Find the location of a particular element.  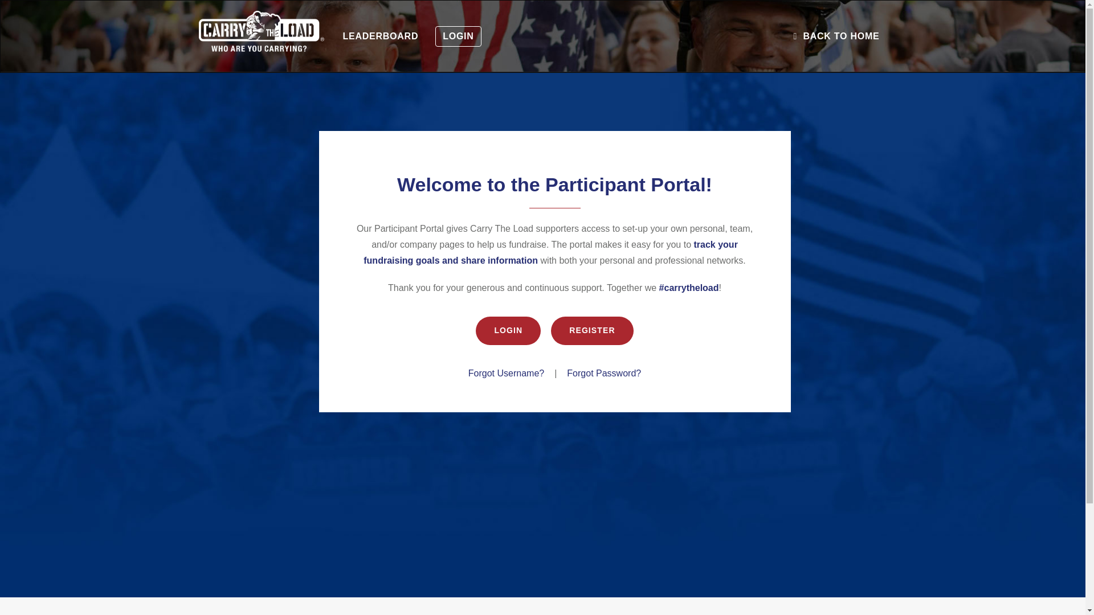

Forgot Username? is located at coordinates (506, 373).